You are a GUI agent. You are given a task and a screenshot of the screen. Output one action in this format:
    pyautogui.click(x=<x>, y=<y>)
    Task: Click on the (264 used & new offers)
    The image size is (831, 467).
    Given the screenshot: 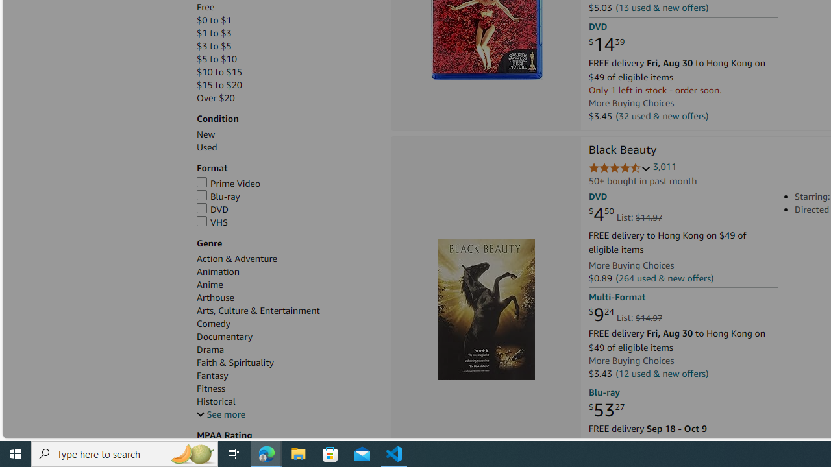 What is the action you would take?
    pyautogui.click(x=665, y=278)
    